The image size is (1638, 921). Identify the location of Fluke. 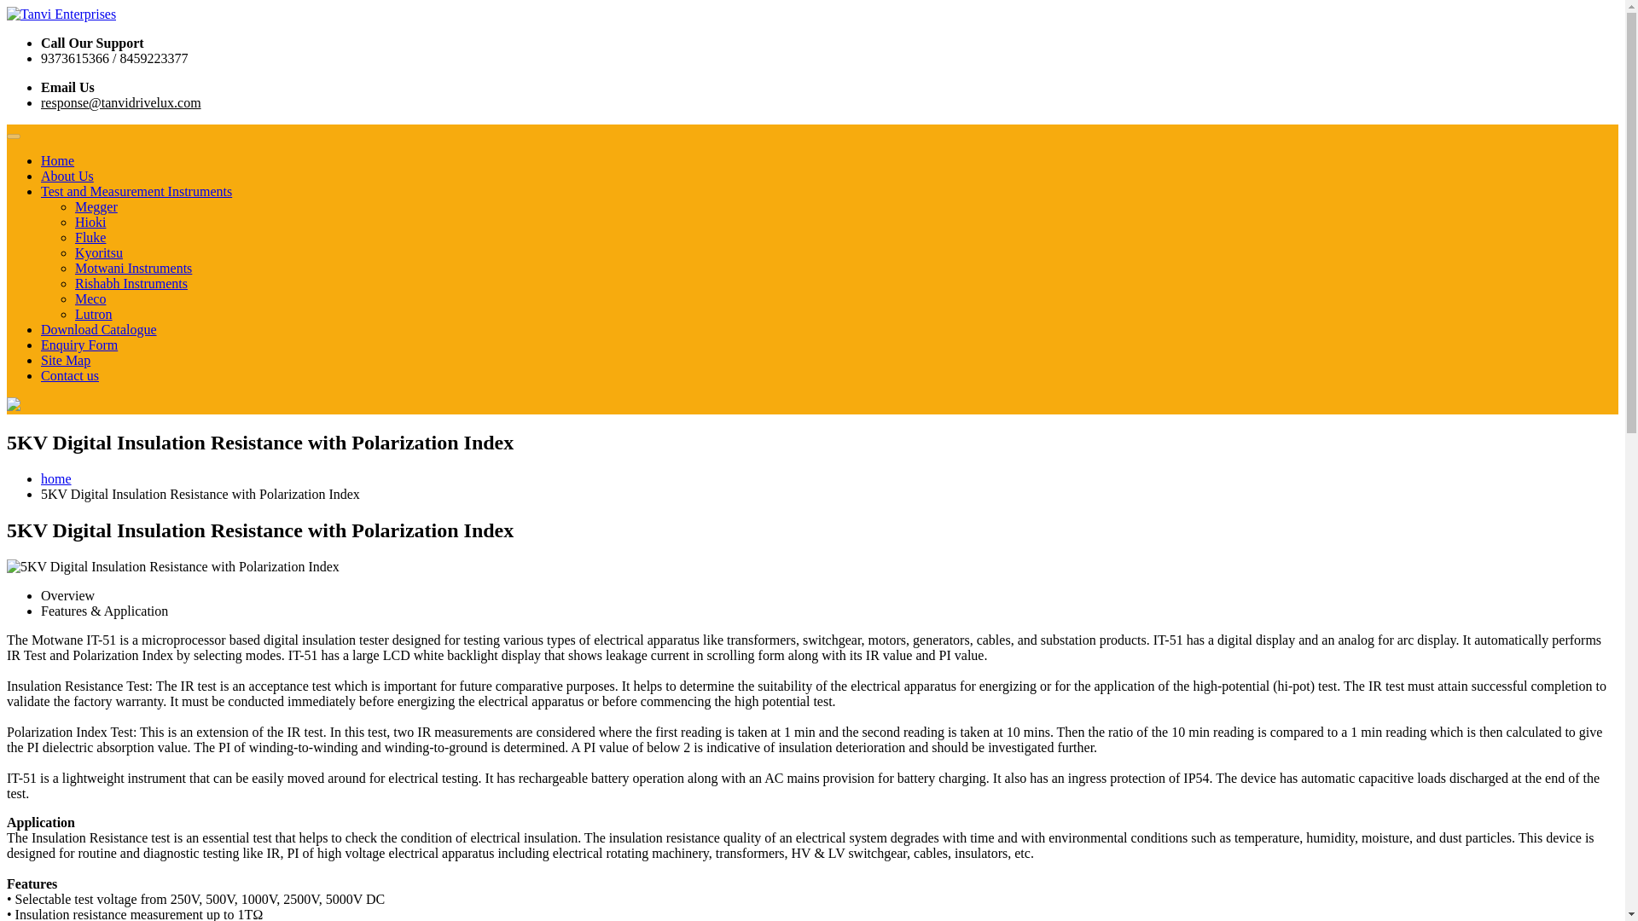
(90, 237).